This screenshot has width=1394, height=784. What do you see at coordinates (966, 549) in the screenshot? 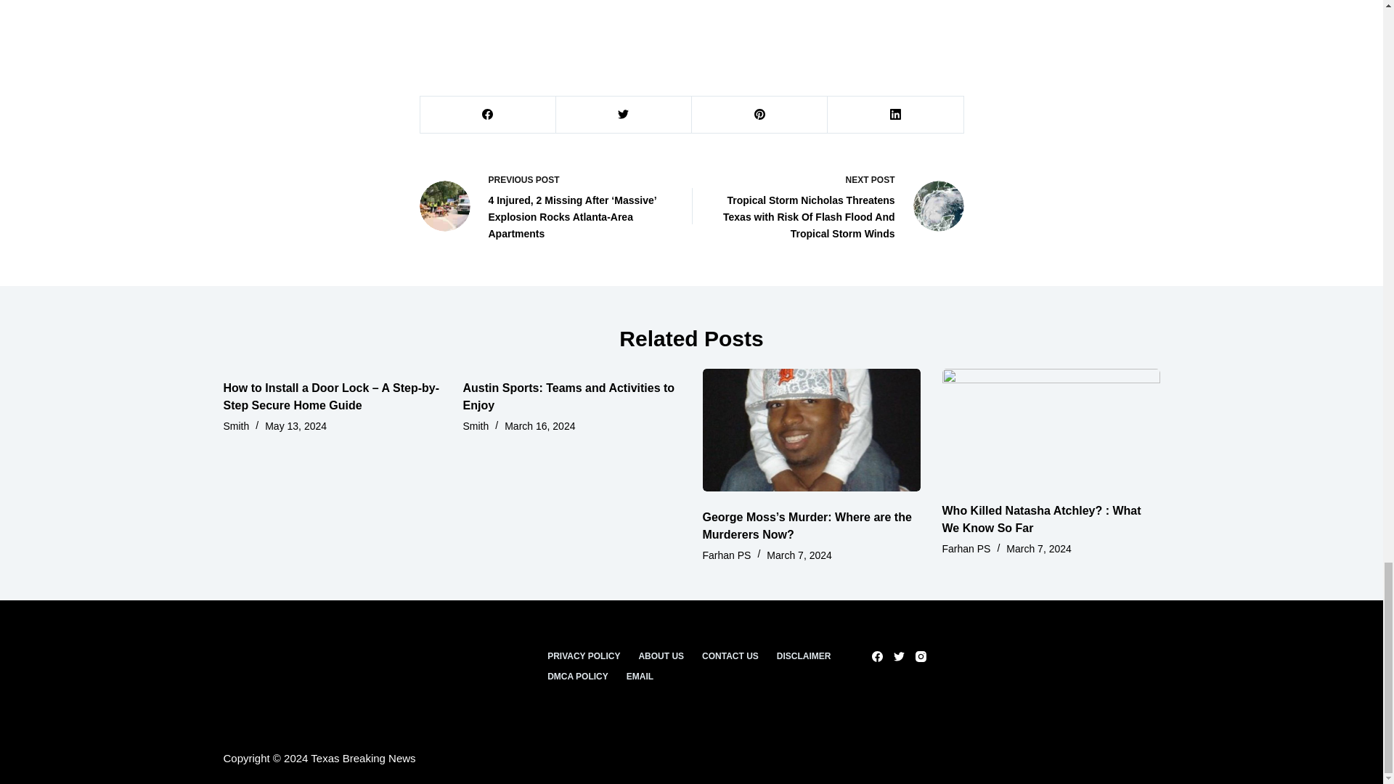
I see `Posts by Farhan PS` at bounding box center [966, 549].